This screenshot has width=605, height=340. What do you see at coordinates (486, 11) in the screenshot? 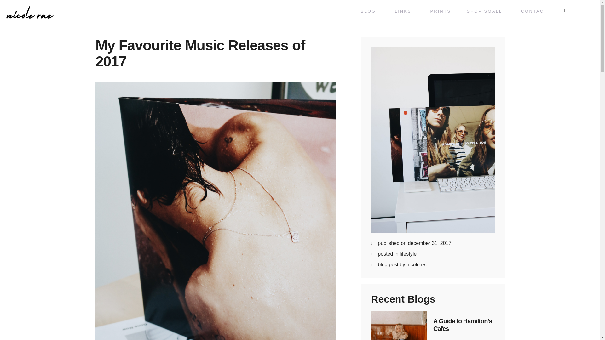
I see `SHOP SMALL` at bounding box center [486, 11].